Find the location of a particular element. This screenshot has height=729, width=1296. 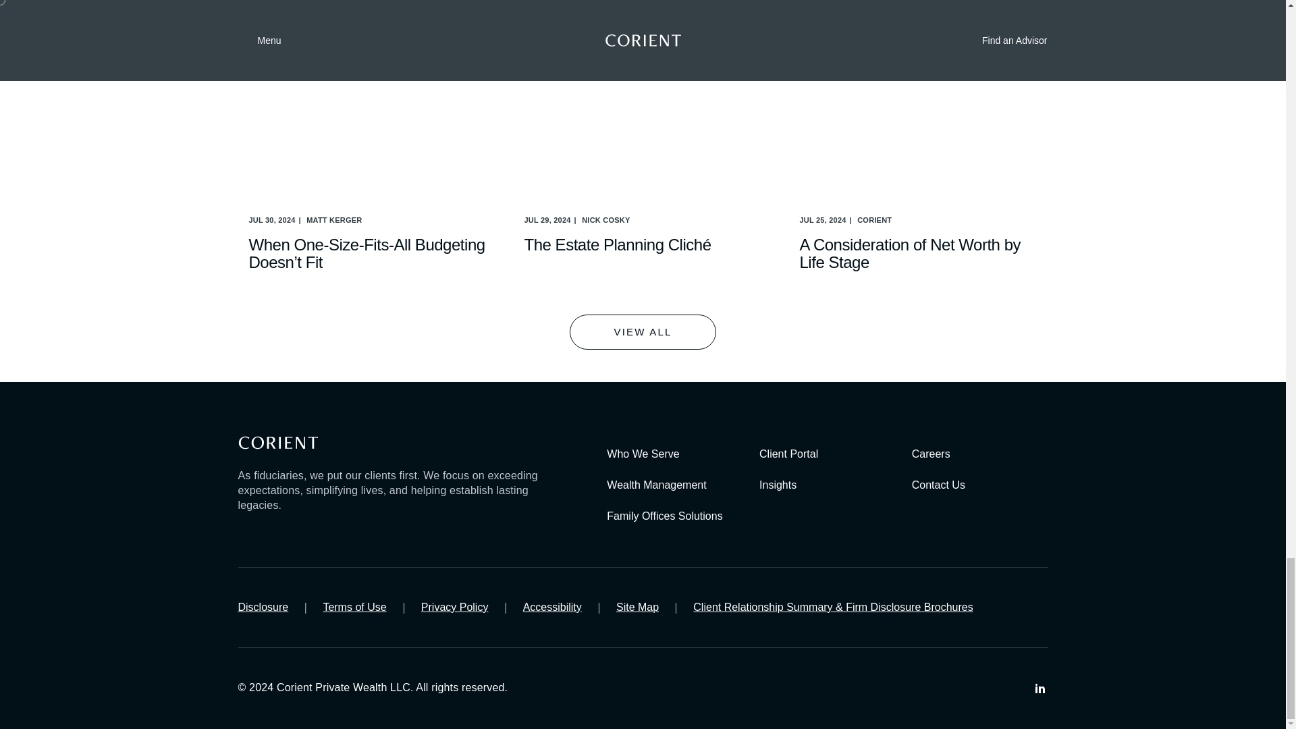

Accessibility is located at coordinates (552, 607).